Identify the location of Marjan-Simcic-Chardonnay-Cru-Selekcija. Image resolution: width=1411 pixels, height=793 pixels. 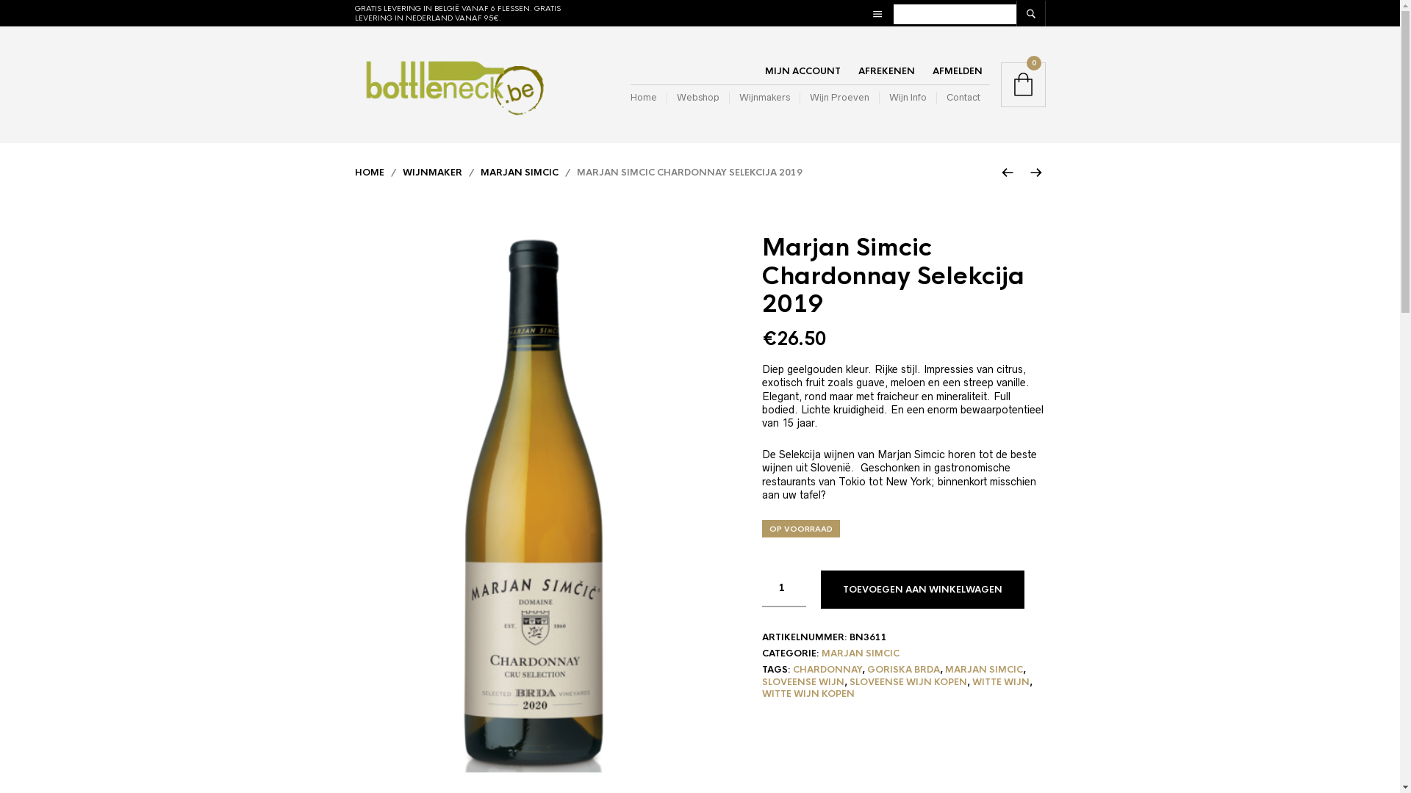
(534, 504).